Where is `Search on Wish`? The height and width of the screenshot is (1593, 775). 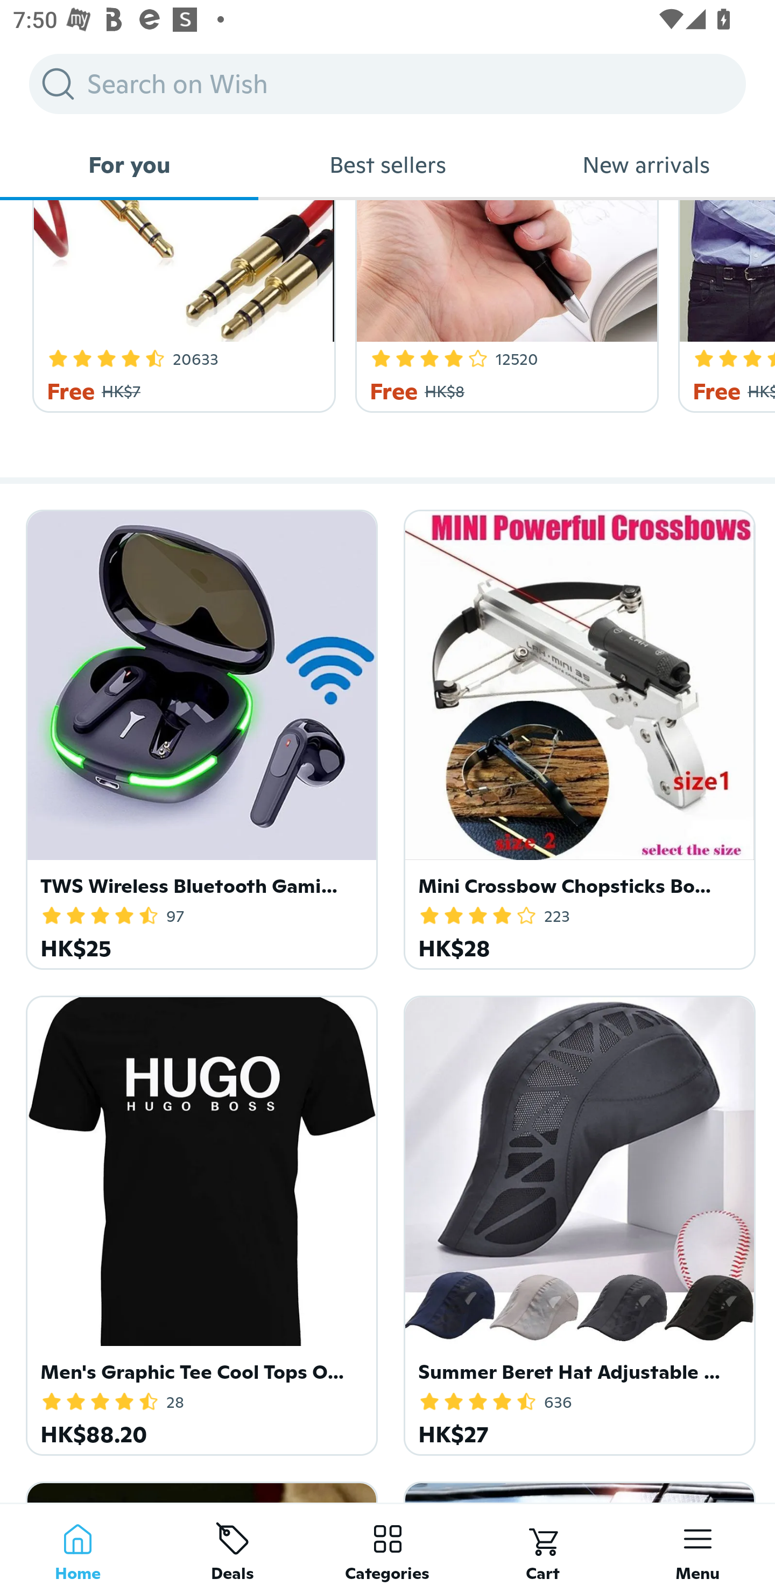
Search on Wish is located at coordinates (387, 83).